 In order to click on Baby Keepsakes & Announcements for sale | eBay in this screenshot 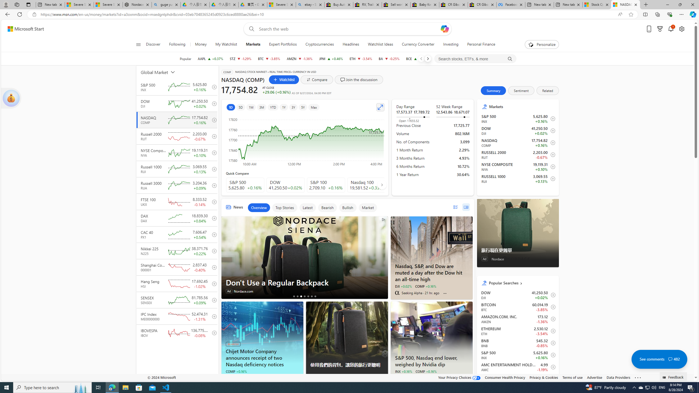, I will do `click(425, 5)`.